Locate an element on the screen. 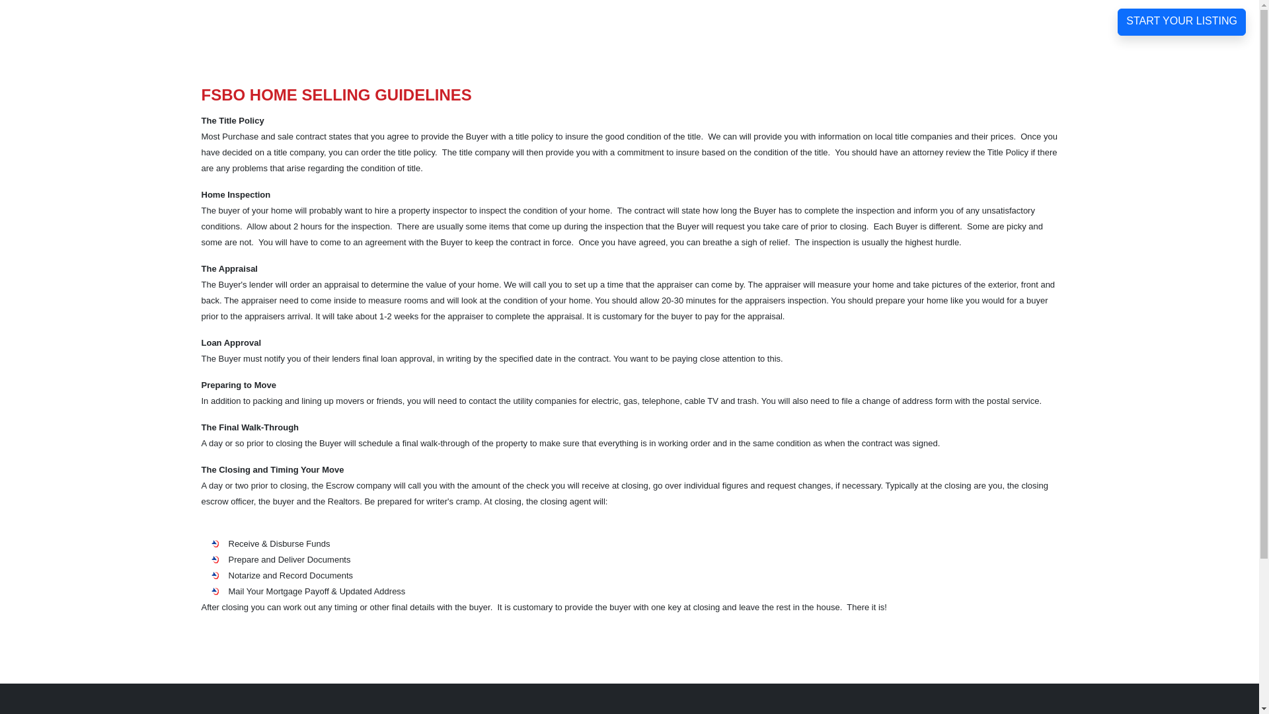 This screenshot has height=714, width=1269. START YOUR LISTING is located at coordinates (1182, 21).